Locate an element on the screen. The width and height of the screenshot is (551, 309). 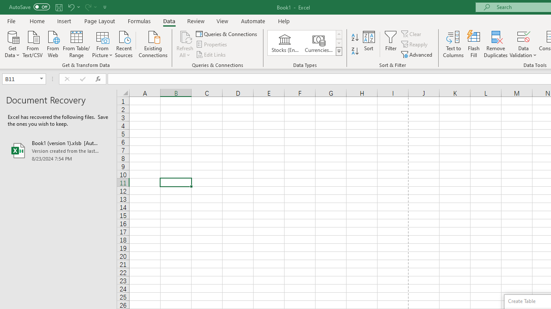
Queries & Connections is located at coordinates (227, 33).